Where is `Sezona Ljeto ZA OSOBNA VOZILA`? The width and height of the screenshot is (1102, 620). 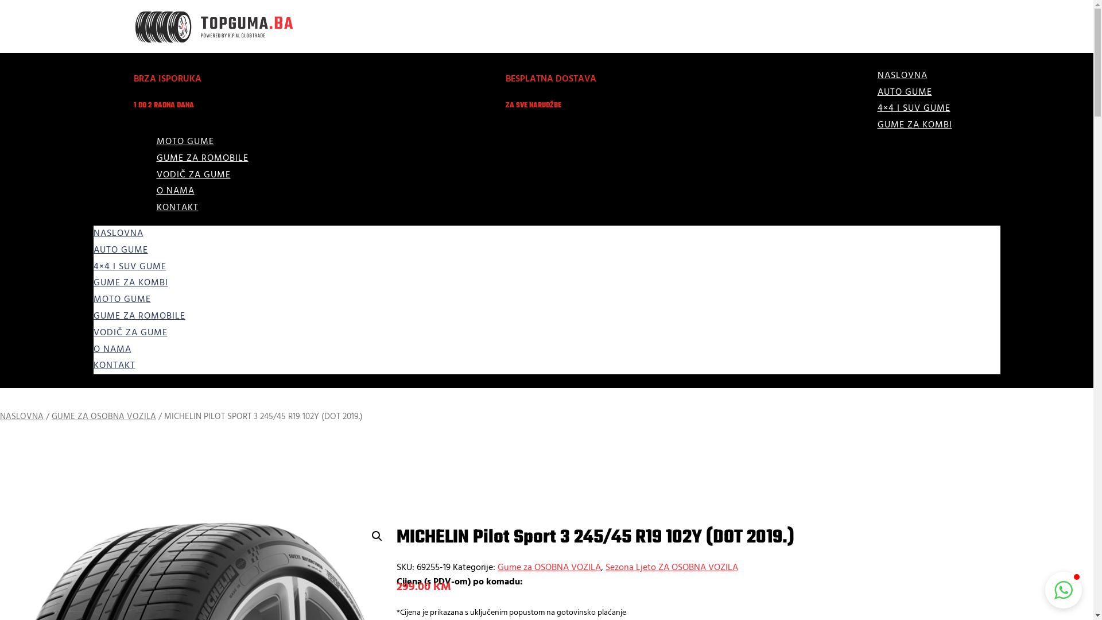 Sezona Ljeto ZA OSOBNA VOZILA is located at coordinates (672, 568).